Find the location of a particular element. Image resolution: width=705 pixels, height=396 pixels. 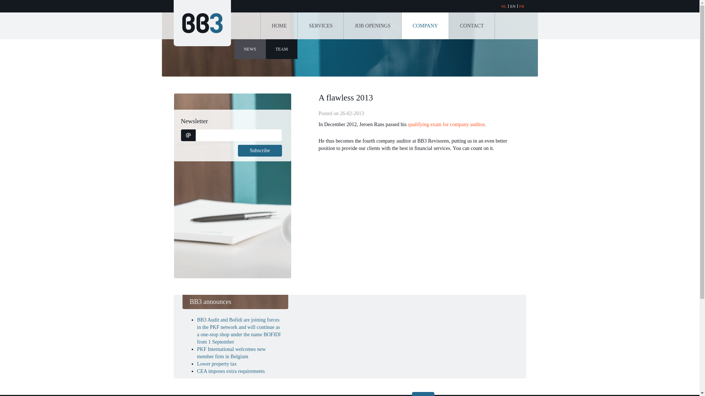

FR is located at coordinates (521, 6).